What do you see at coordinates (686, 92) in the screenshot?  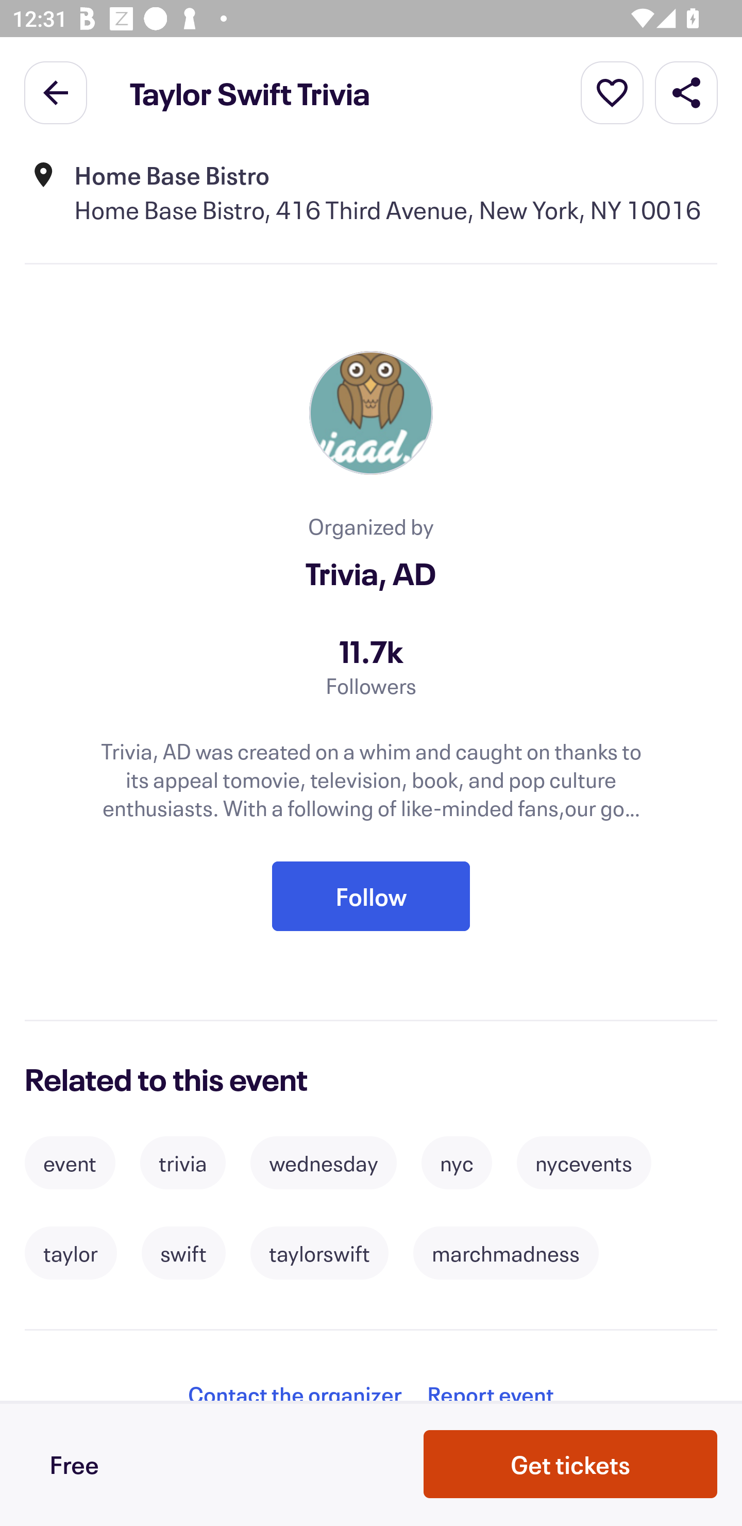 I see `Share` at bounding box center [686, 92].